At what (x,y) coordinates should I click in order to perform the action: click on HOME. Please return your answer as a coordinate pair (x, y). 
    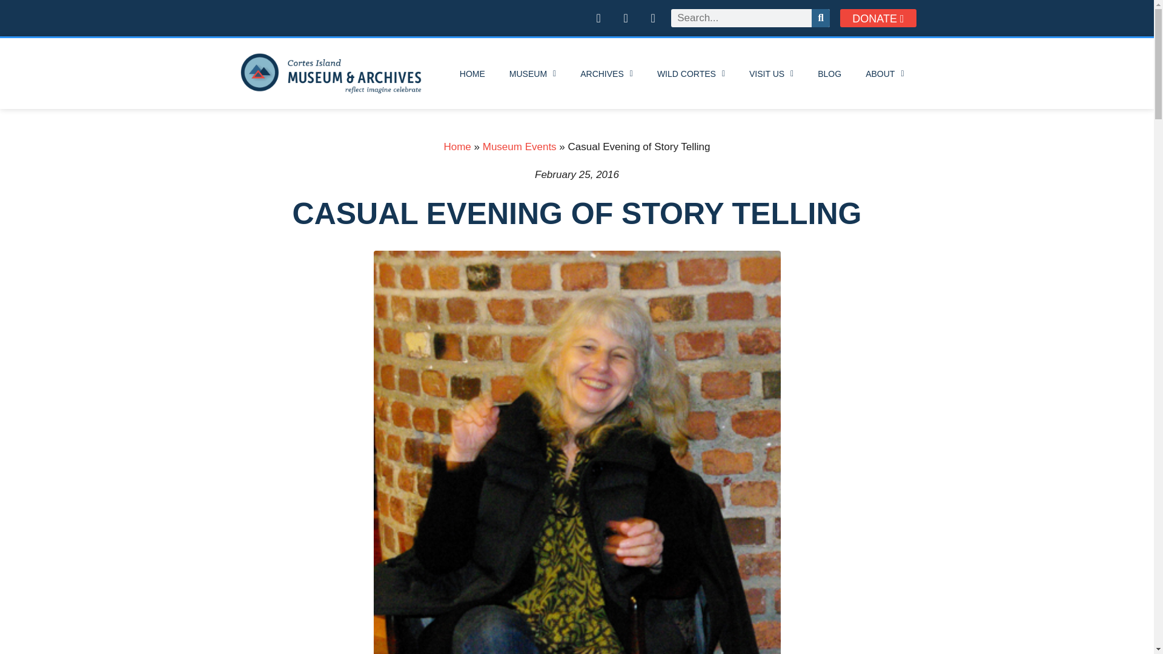
    Looking at the image, I should click on (472, 74).